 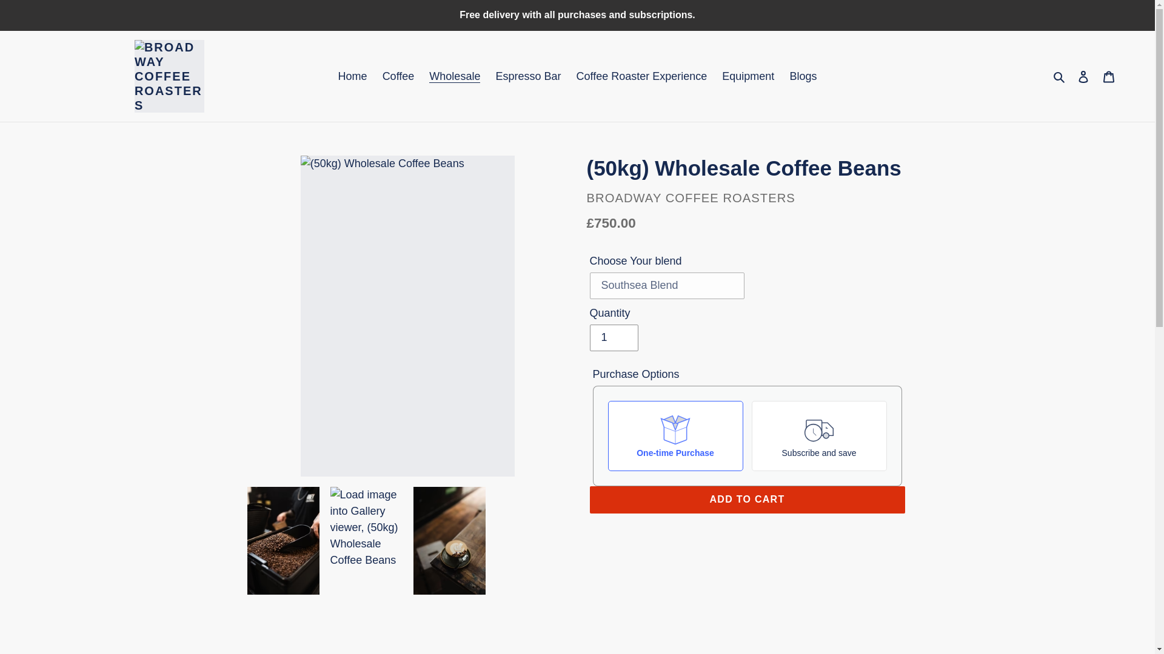 I want to click on Blogs, so click(x=803, y=76).